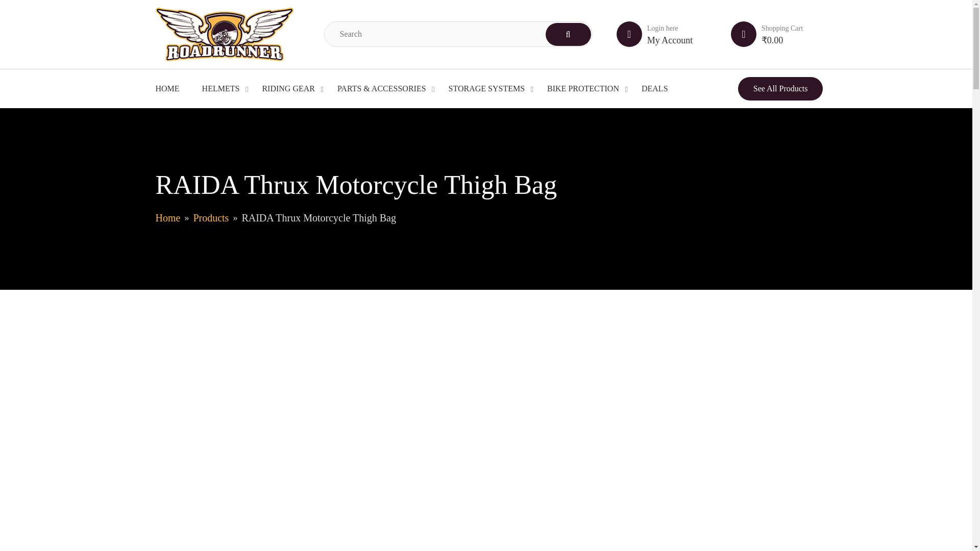  What do you see at coordinates (167, 89) in the screenshot?
I see `HOME` at bounding box center [167, 89].